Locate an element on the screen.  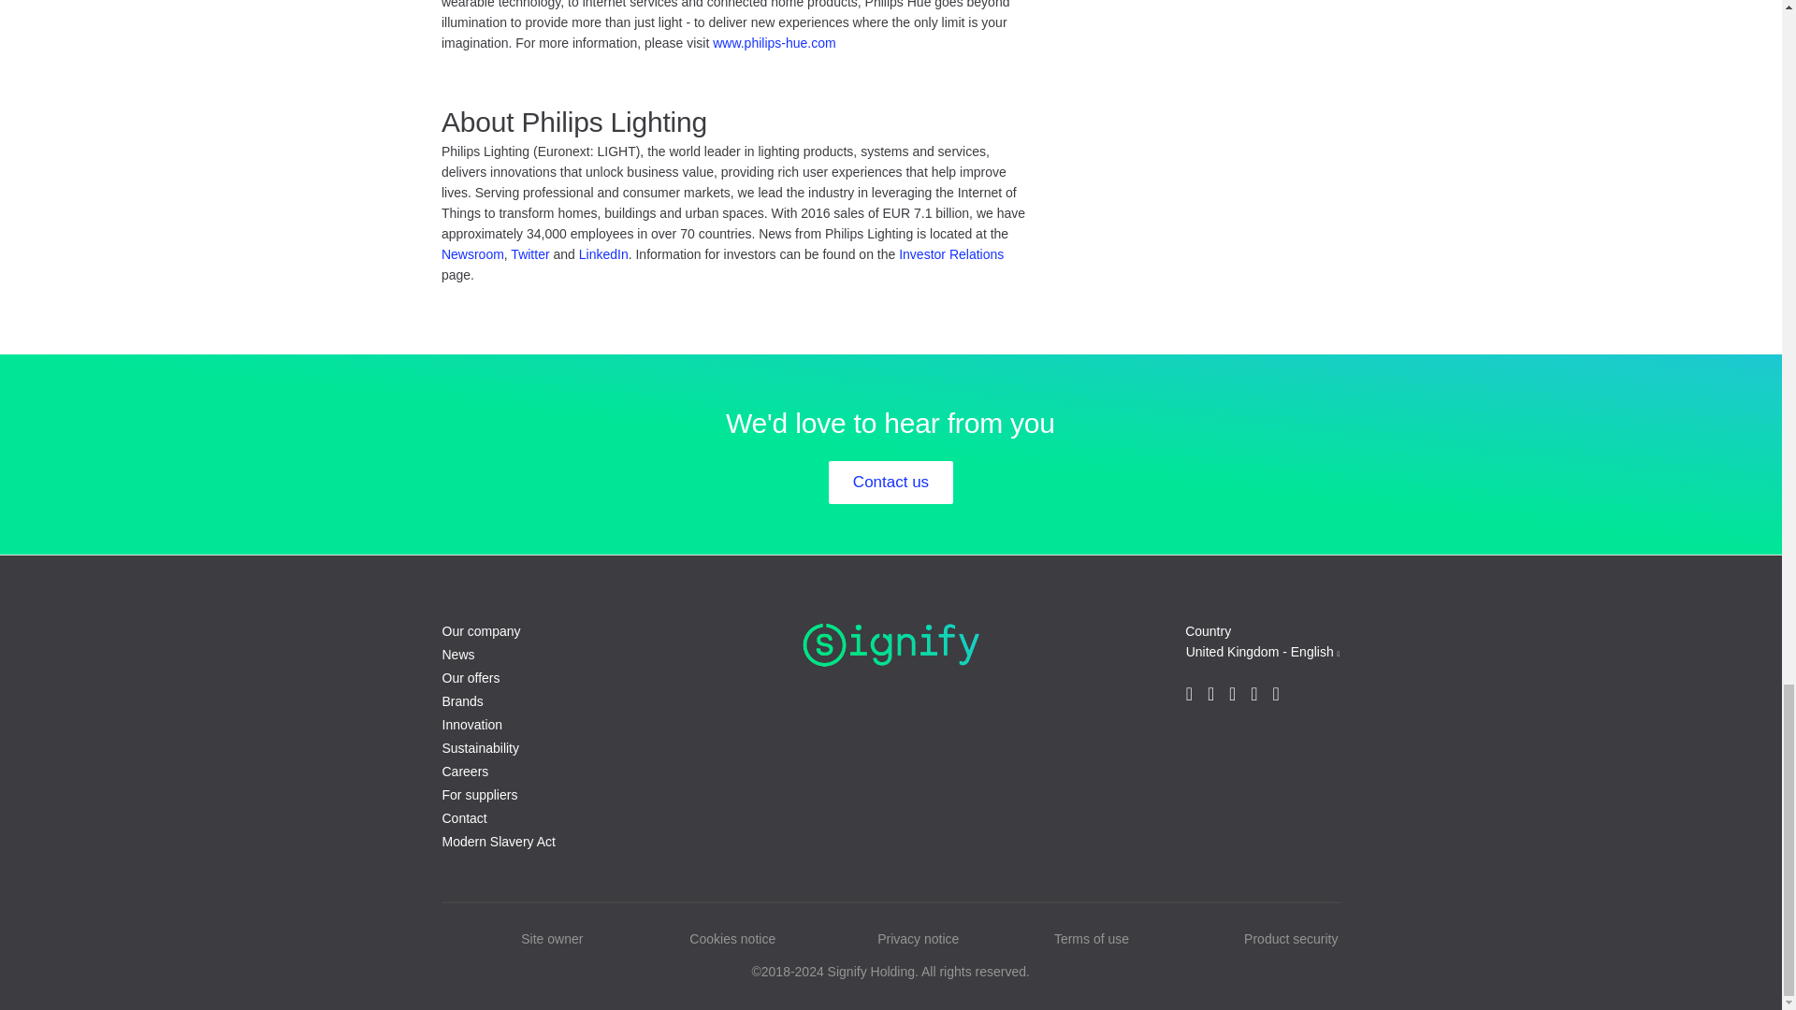
LinkedIn is located at coordinates (603, 253).